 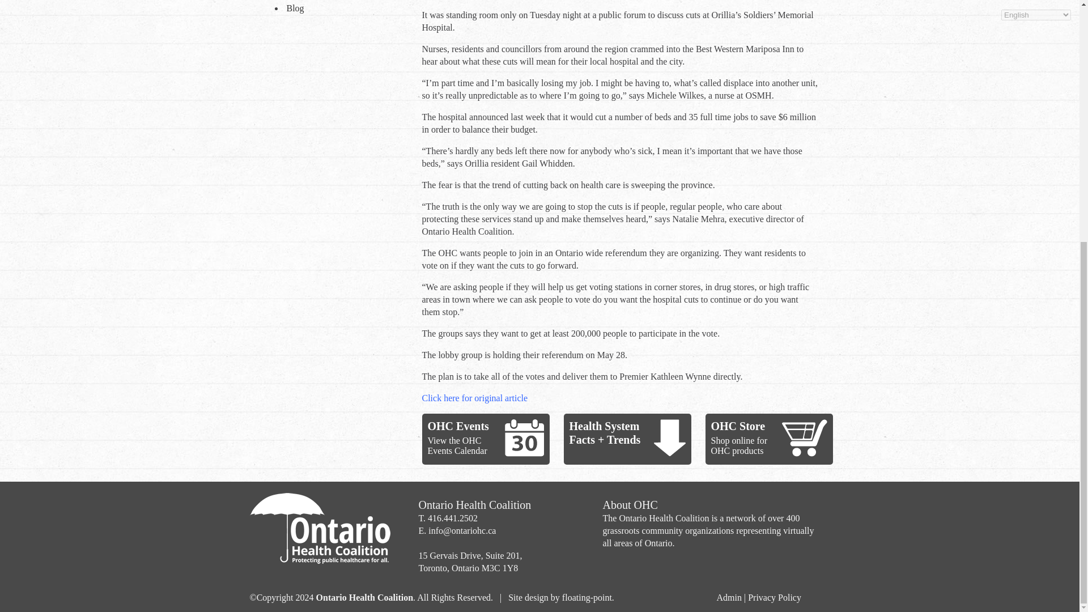 What do you see at coordinates (338, 1) in the screenshot?
I see `Newsletters` at bounding box center [338, 1].